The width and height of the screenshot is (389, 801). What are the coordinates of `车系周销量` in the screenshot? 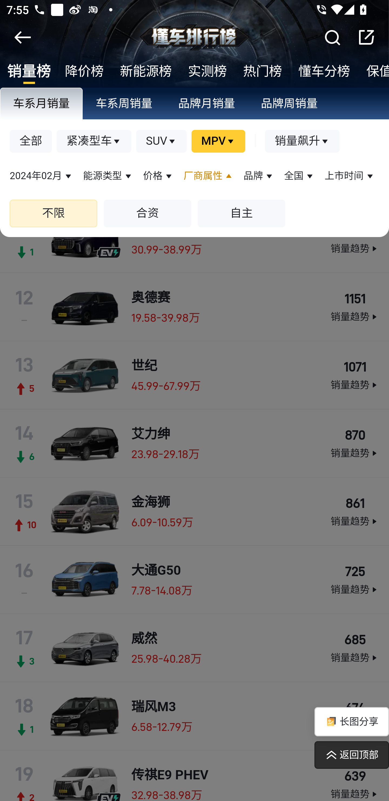 It's located at (124, 104).